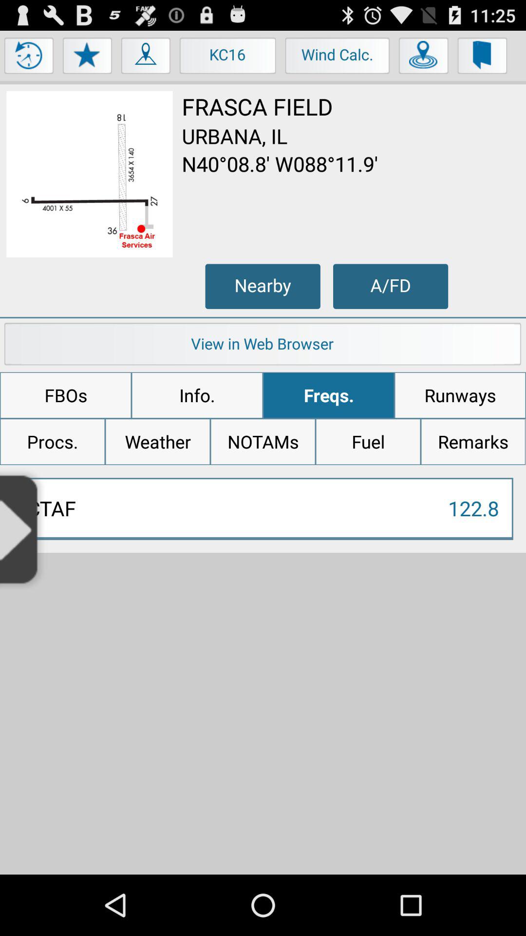  I want to click on choose the app to the right of freqs., so click(460, 395).